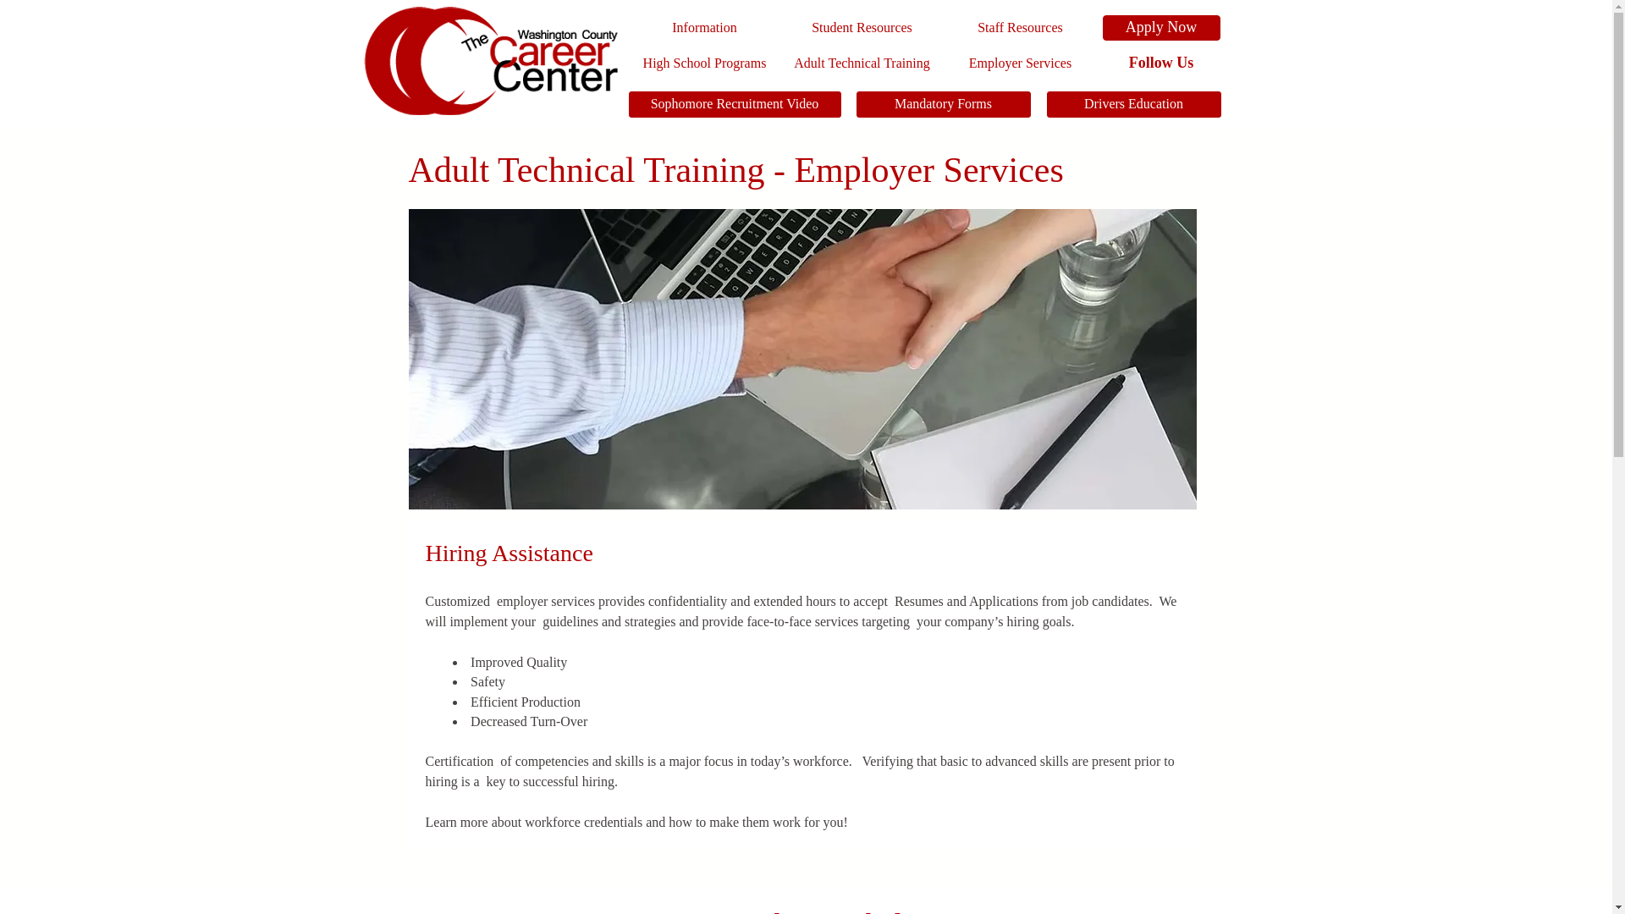  Describe the element at coordinates (943, 105) in the screenshot. I see `Mandatory Forms` at that location.